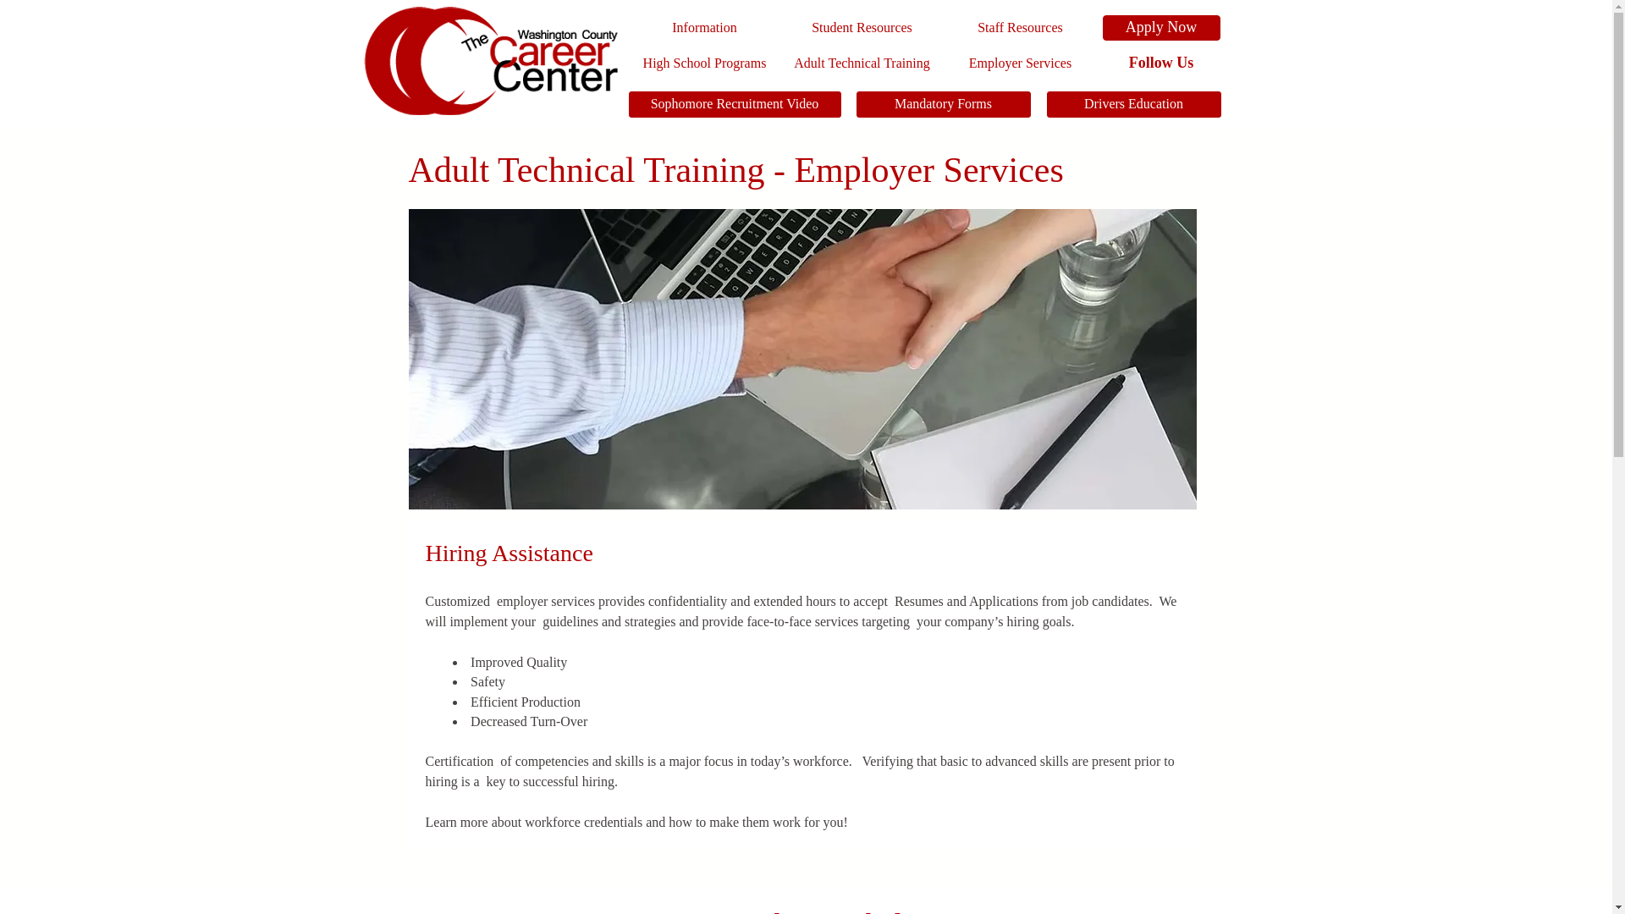  Describe the element at coordinates (943, 105) in the screenshot. I see `Mandatory Forms` at that location.